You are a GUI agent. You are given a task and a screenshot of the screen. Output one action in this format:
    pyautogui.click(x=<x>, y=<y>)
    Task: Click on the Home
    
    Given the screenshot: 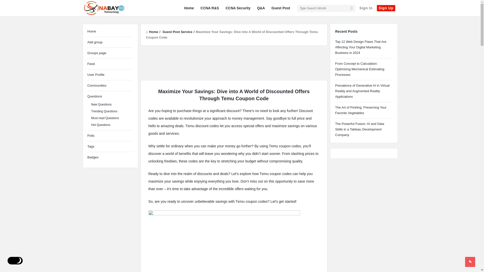 What is the action you would take?
    pyautogui.click(x=189, y=8)
    